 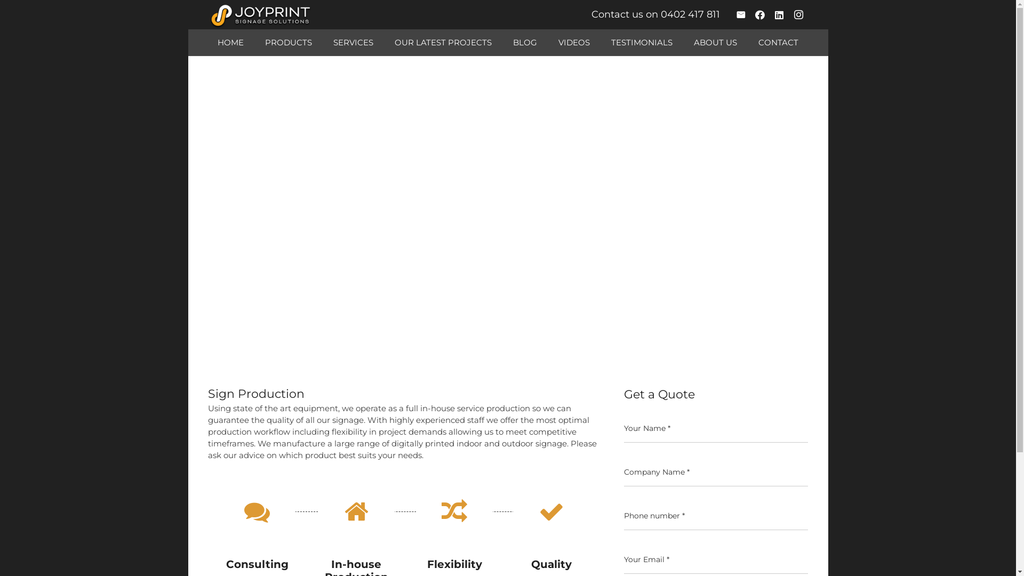 What do you see at coordinates (289, 43) in the screenshot?
I see `PRODUCTS` at bounding box center [289, 43].